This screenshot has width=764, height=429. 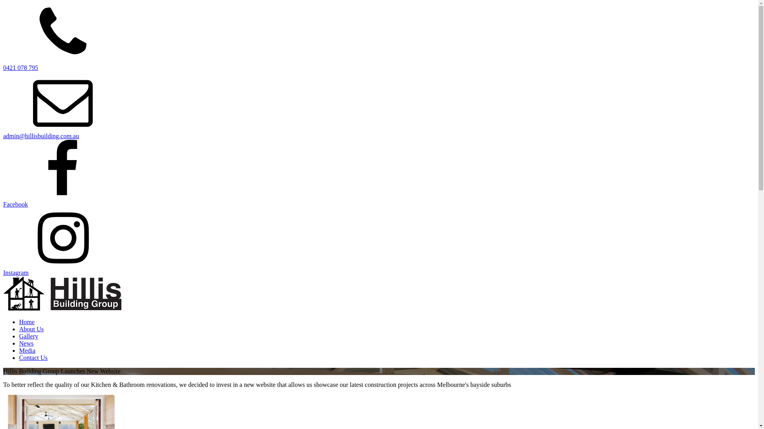 What do you see at coordinates (31, 329) in the screenshot?
I see `About Us` at bounding box center [31, 329].